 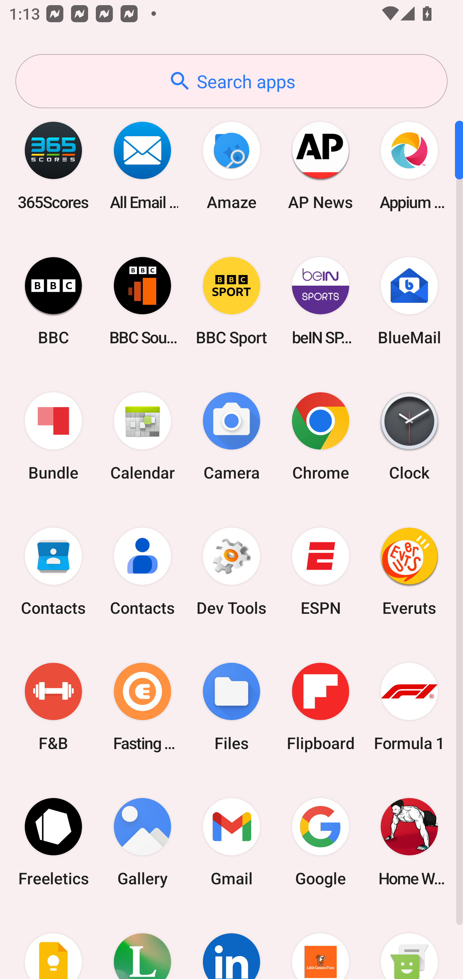 What do you see at coordinates (320, 707) in the screenshot?
I see `Flipboard` at bounding box center [320, 707].